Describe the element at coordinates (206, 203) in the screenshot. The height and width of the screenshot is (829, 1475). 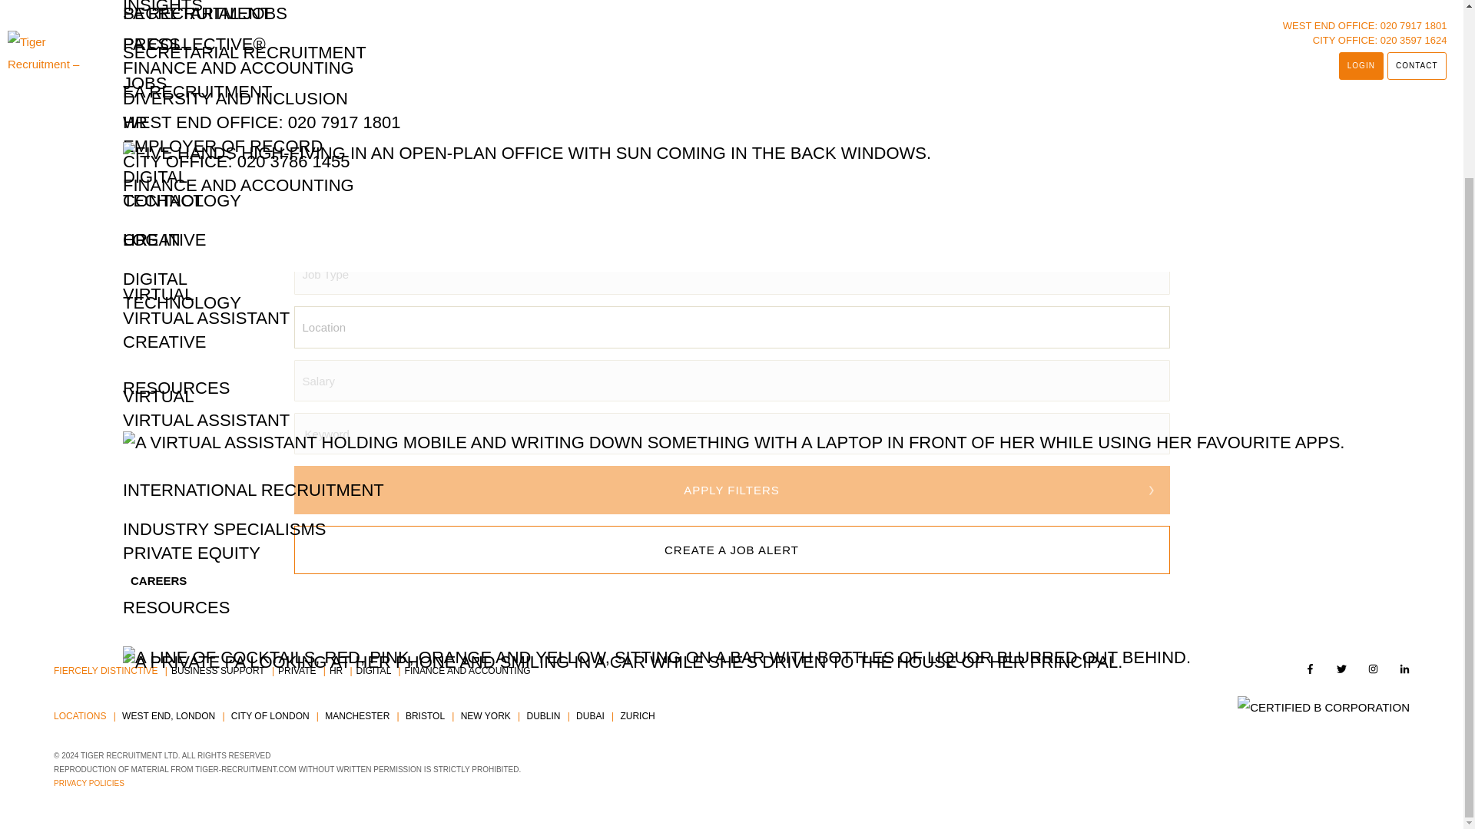
I see `VIRTUAL ASSISTANT` at that location.